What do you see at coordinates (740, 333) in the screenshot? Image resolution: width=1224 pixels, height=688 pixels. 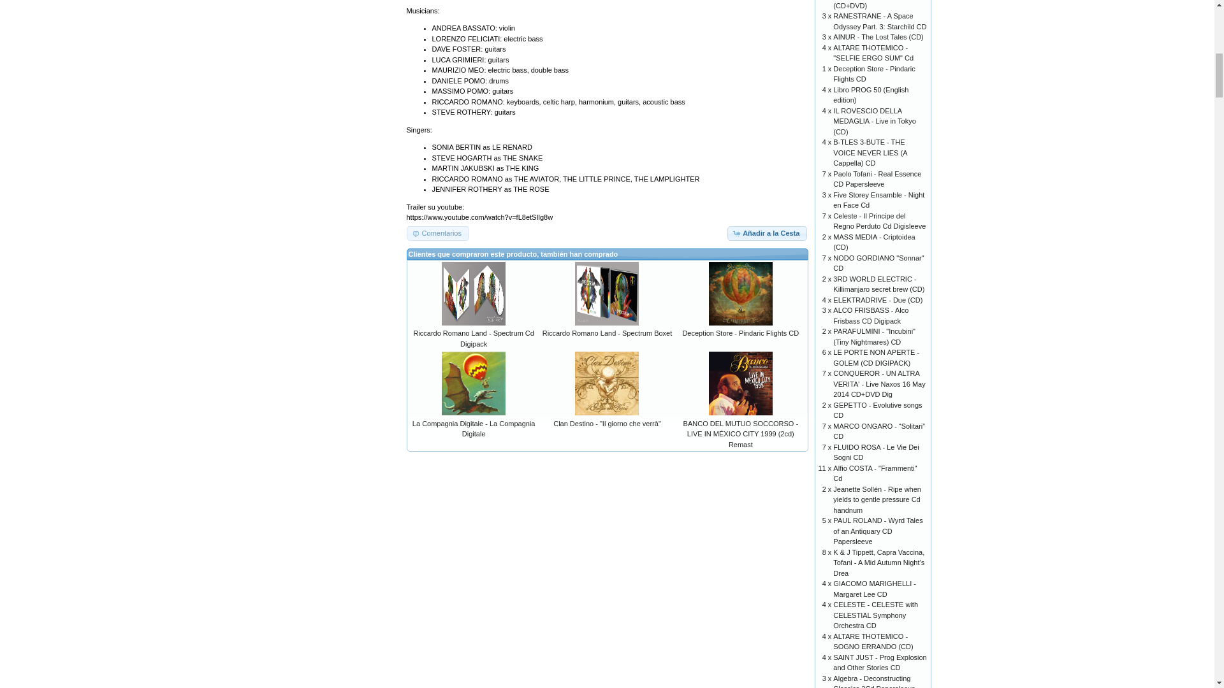 I see `Deception Store - Pindaric Flights CD` at bounding box center [740, 333].